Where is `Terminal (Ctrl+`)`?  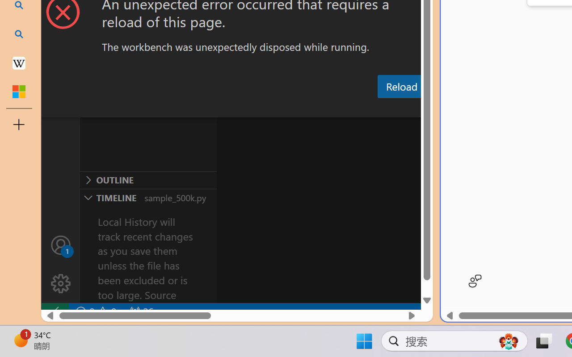
Terminal (Ctrl+`) is located at coordinates (456, 108).